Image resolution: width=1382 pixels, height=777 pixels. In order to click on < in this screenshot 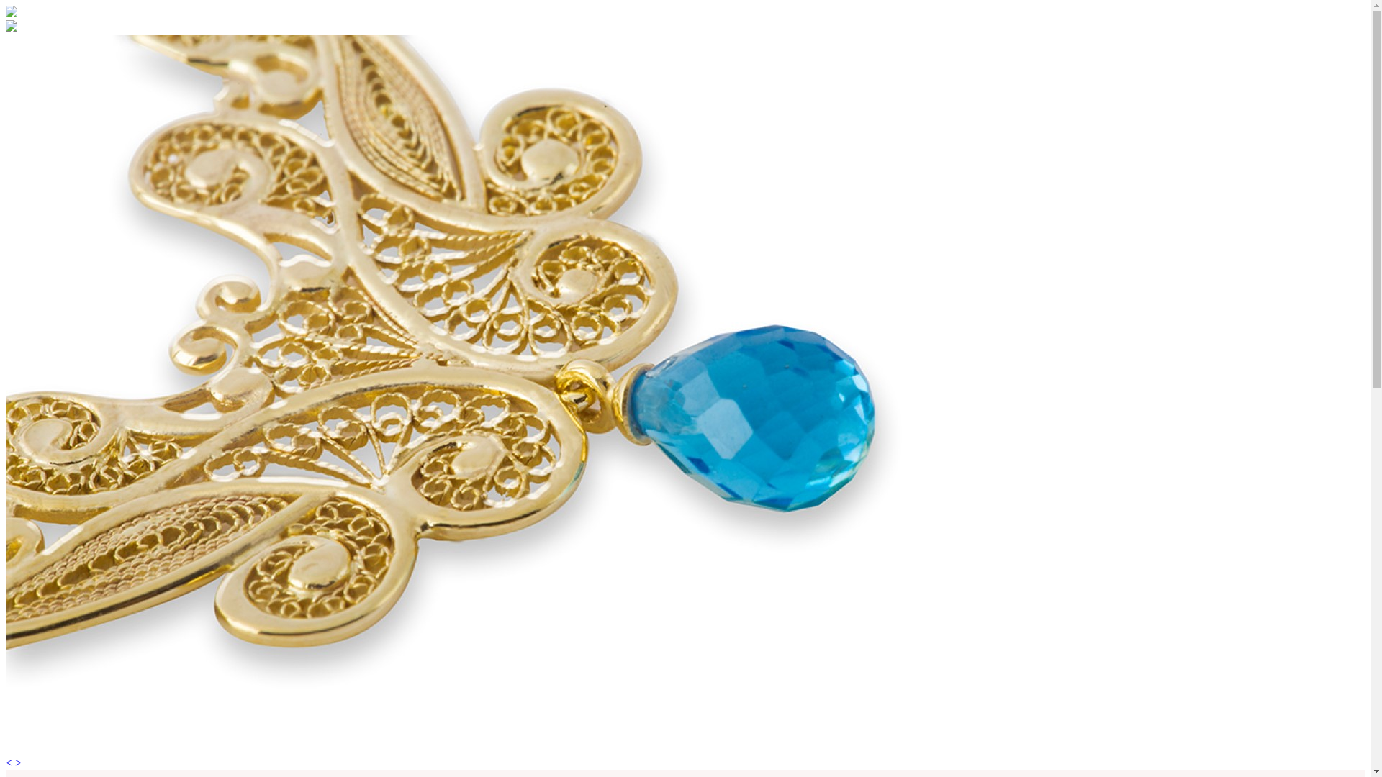, I will do `click(9, 763)`.